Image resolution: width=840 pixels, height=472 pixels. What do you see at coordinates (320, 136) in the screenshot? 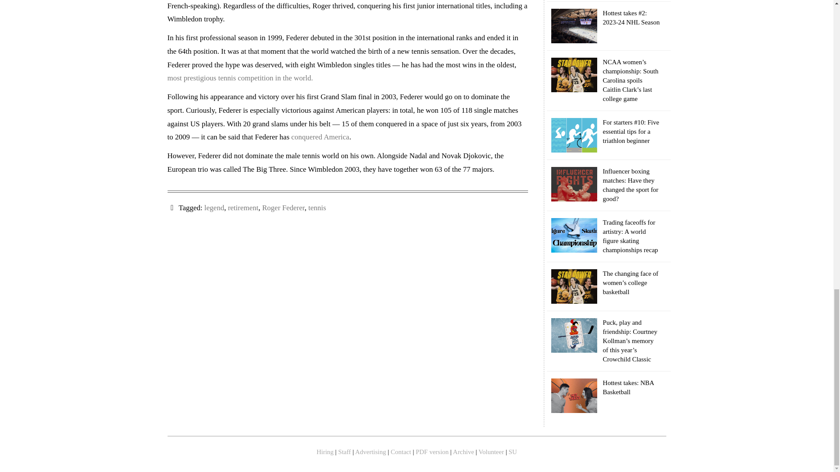
I see `conquered America` at bounding box center [320, 136].